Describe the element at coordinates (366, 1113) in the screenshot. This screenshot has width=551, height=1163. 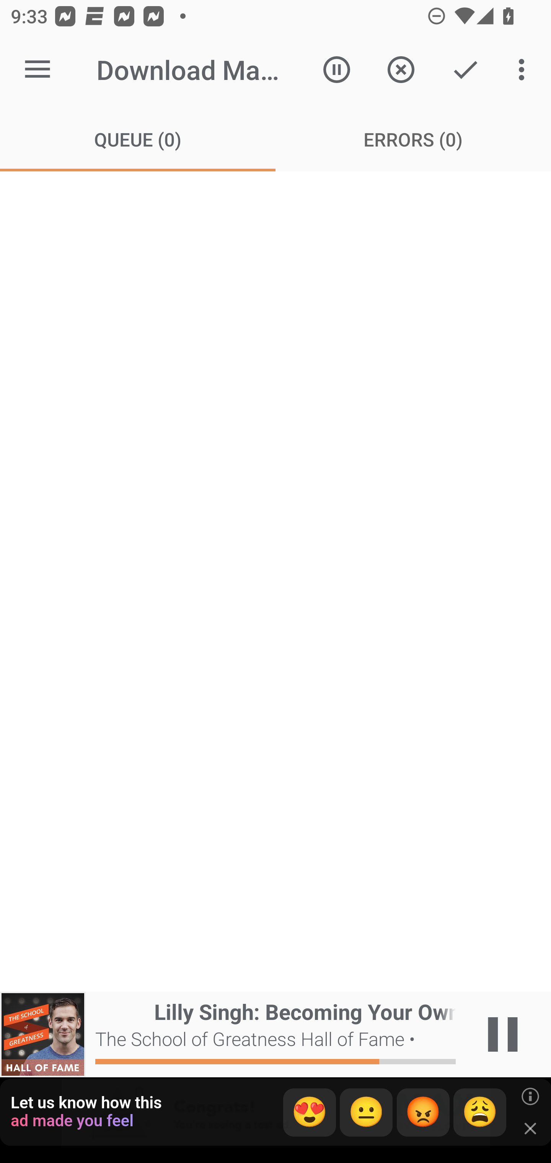
I see `😐` at that location.